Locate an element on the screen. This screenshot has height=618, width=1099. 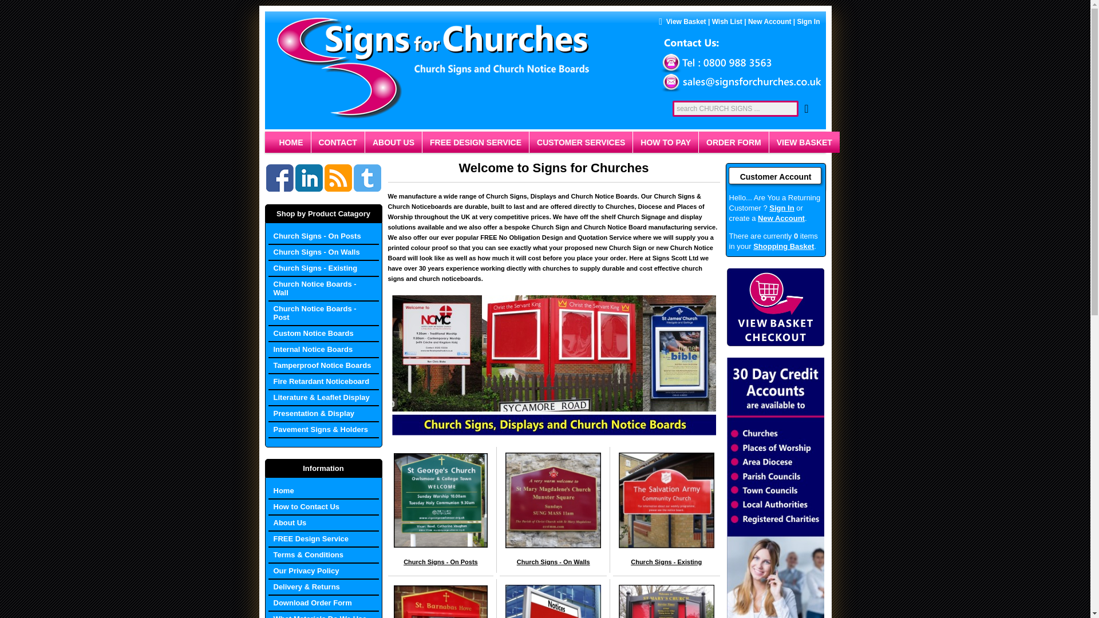
FREE Design Service is located at coordinates (323, 539).